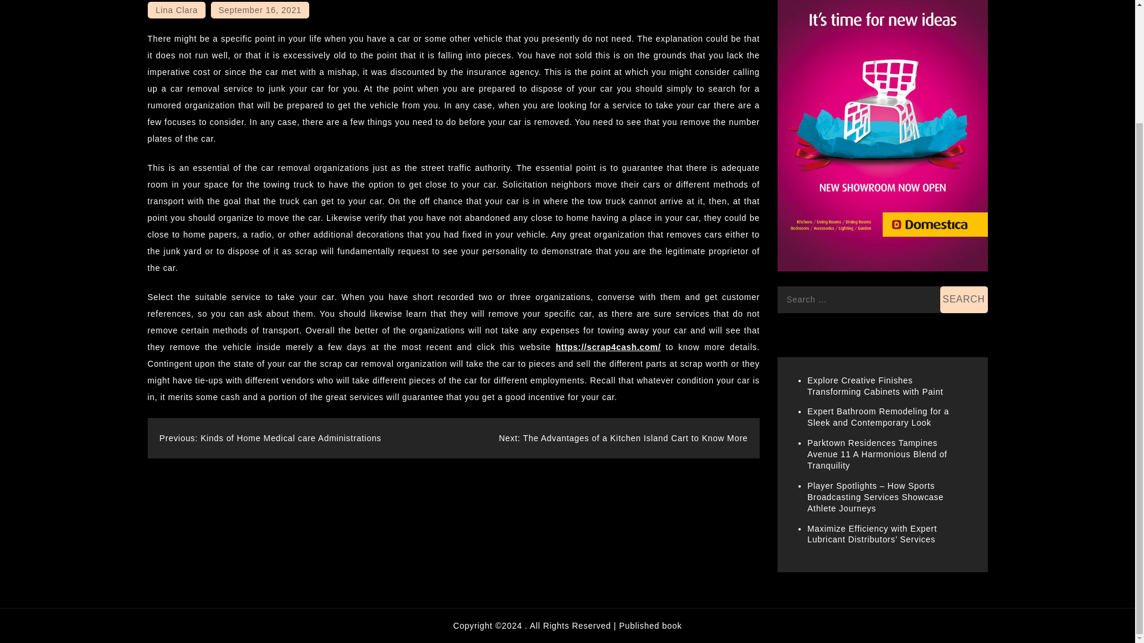 Image resolution: width=1144 pixels, height=643 pixels. What do you see at coordinates (878, 417) in the screenshot?
I see `Expert Bathroom Remodeling for a Sleek and Contemporary Look` at bounding box center [878, 417].